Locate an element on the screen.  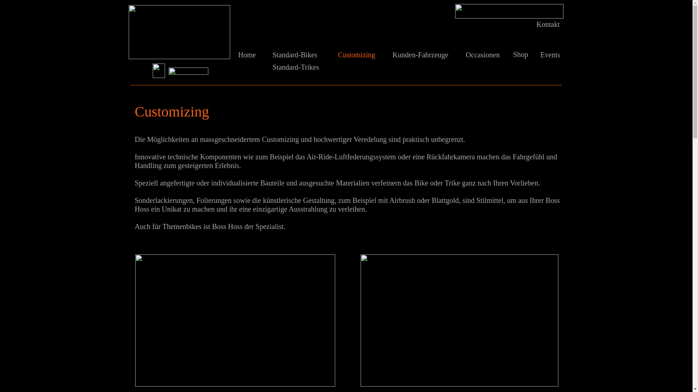
Home is located at coordinates (247, 55).